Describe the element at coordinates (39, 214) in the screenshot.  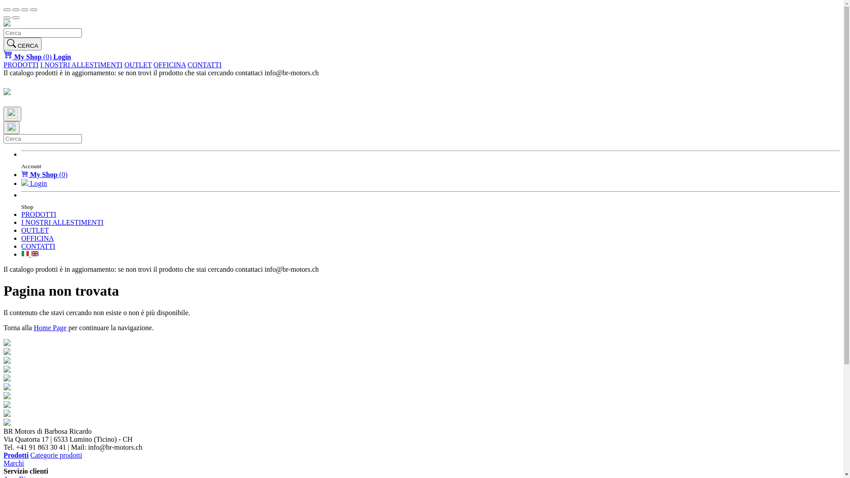
I see `PRODOTTI` at that location.